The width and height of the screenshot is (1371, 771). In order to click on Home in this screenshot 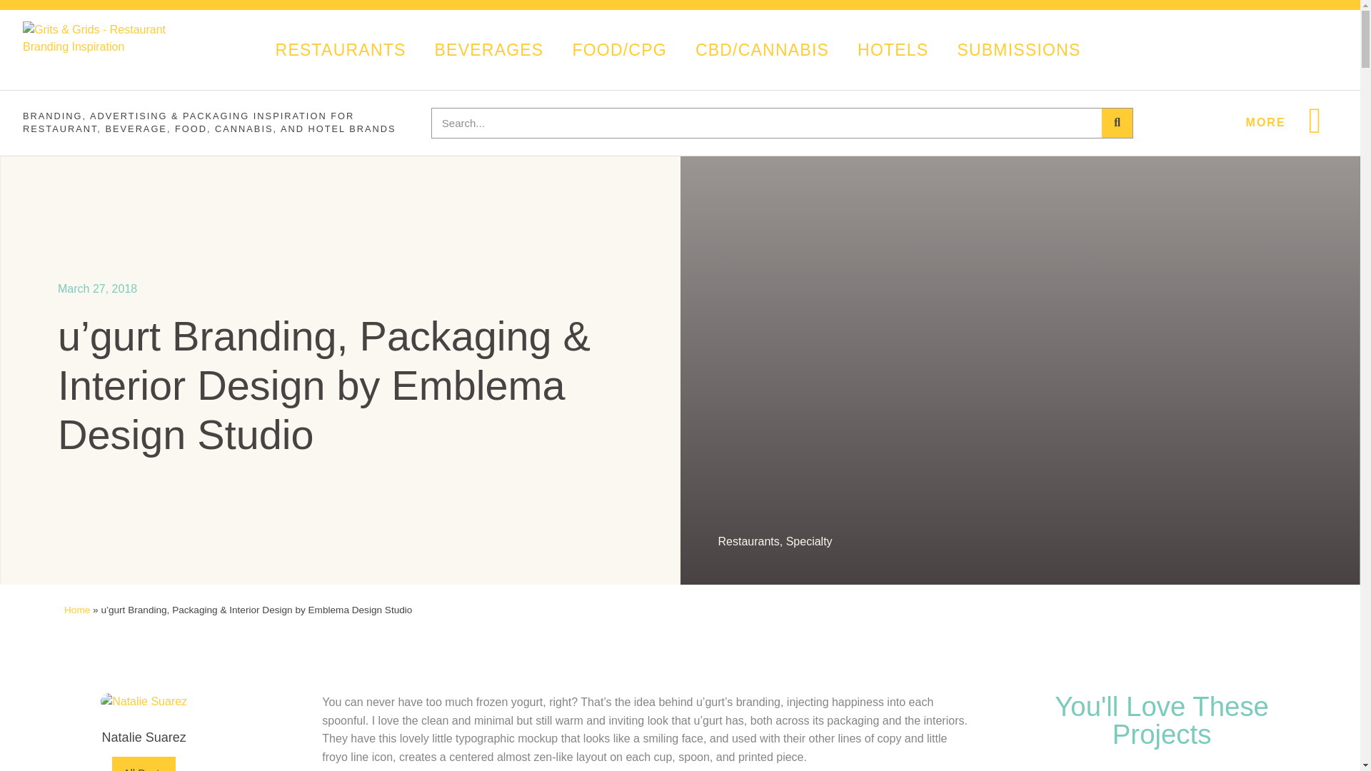, I will do `click(77, 610)`.